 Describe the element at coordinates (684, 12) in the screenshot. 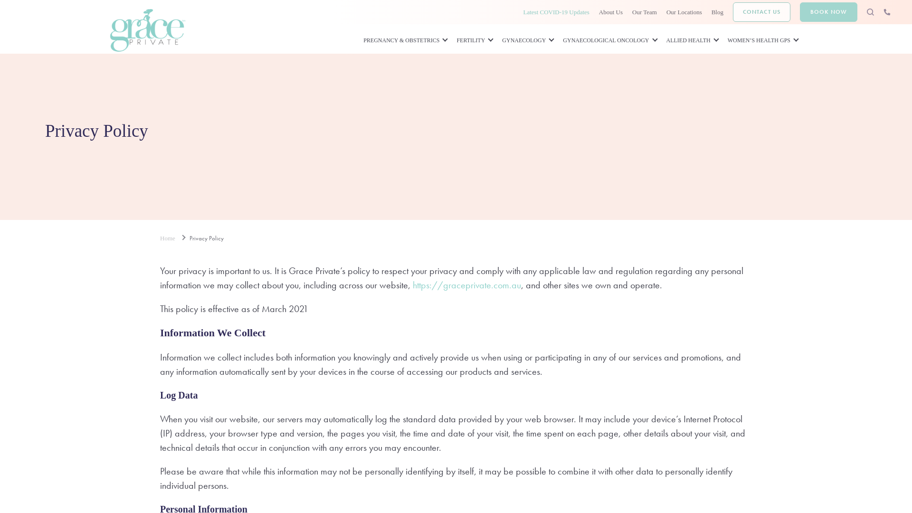

I see `Our Locations` at that location.